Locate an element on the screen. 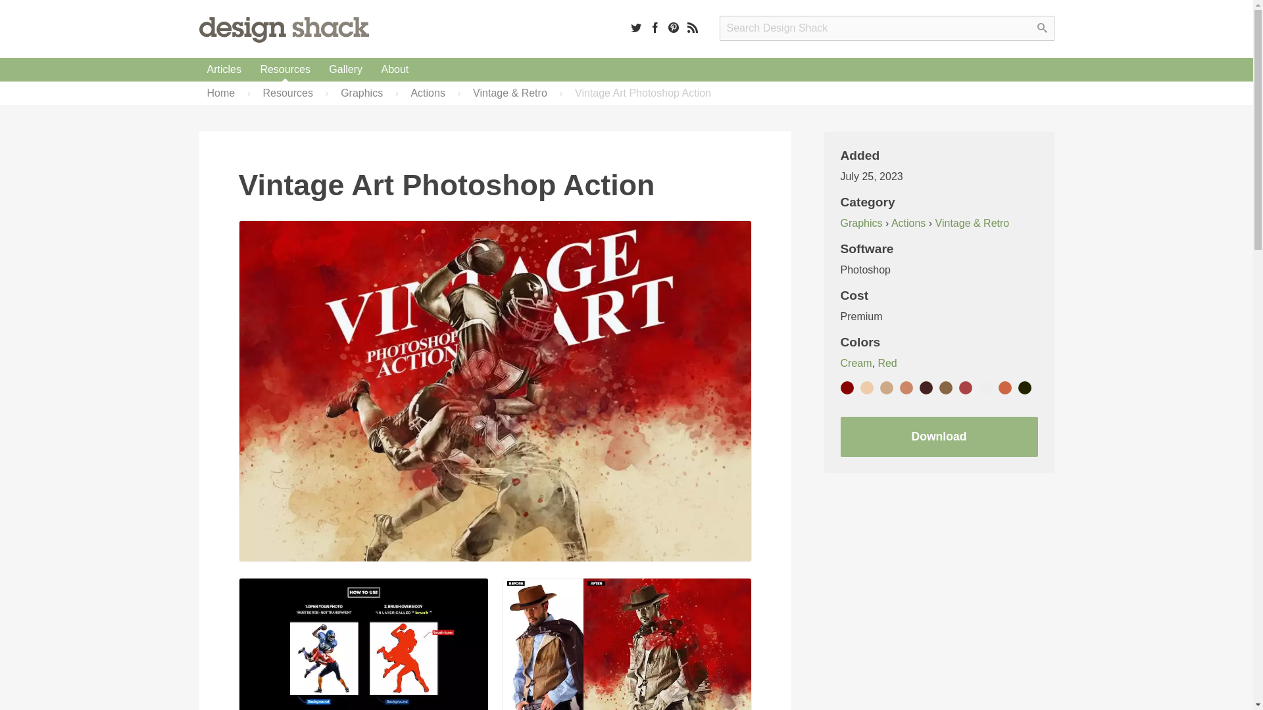  Pinterest is located at coordinates (674, 27).